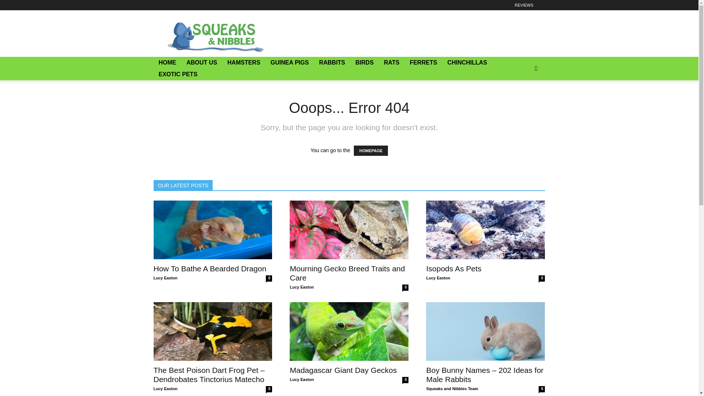 This screenshot has width=704, height=396. Describe the element at coordinates (332, 62) in the screenshot. I see `RABBITS` at that location.